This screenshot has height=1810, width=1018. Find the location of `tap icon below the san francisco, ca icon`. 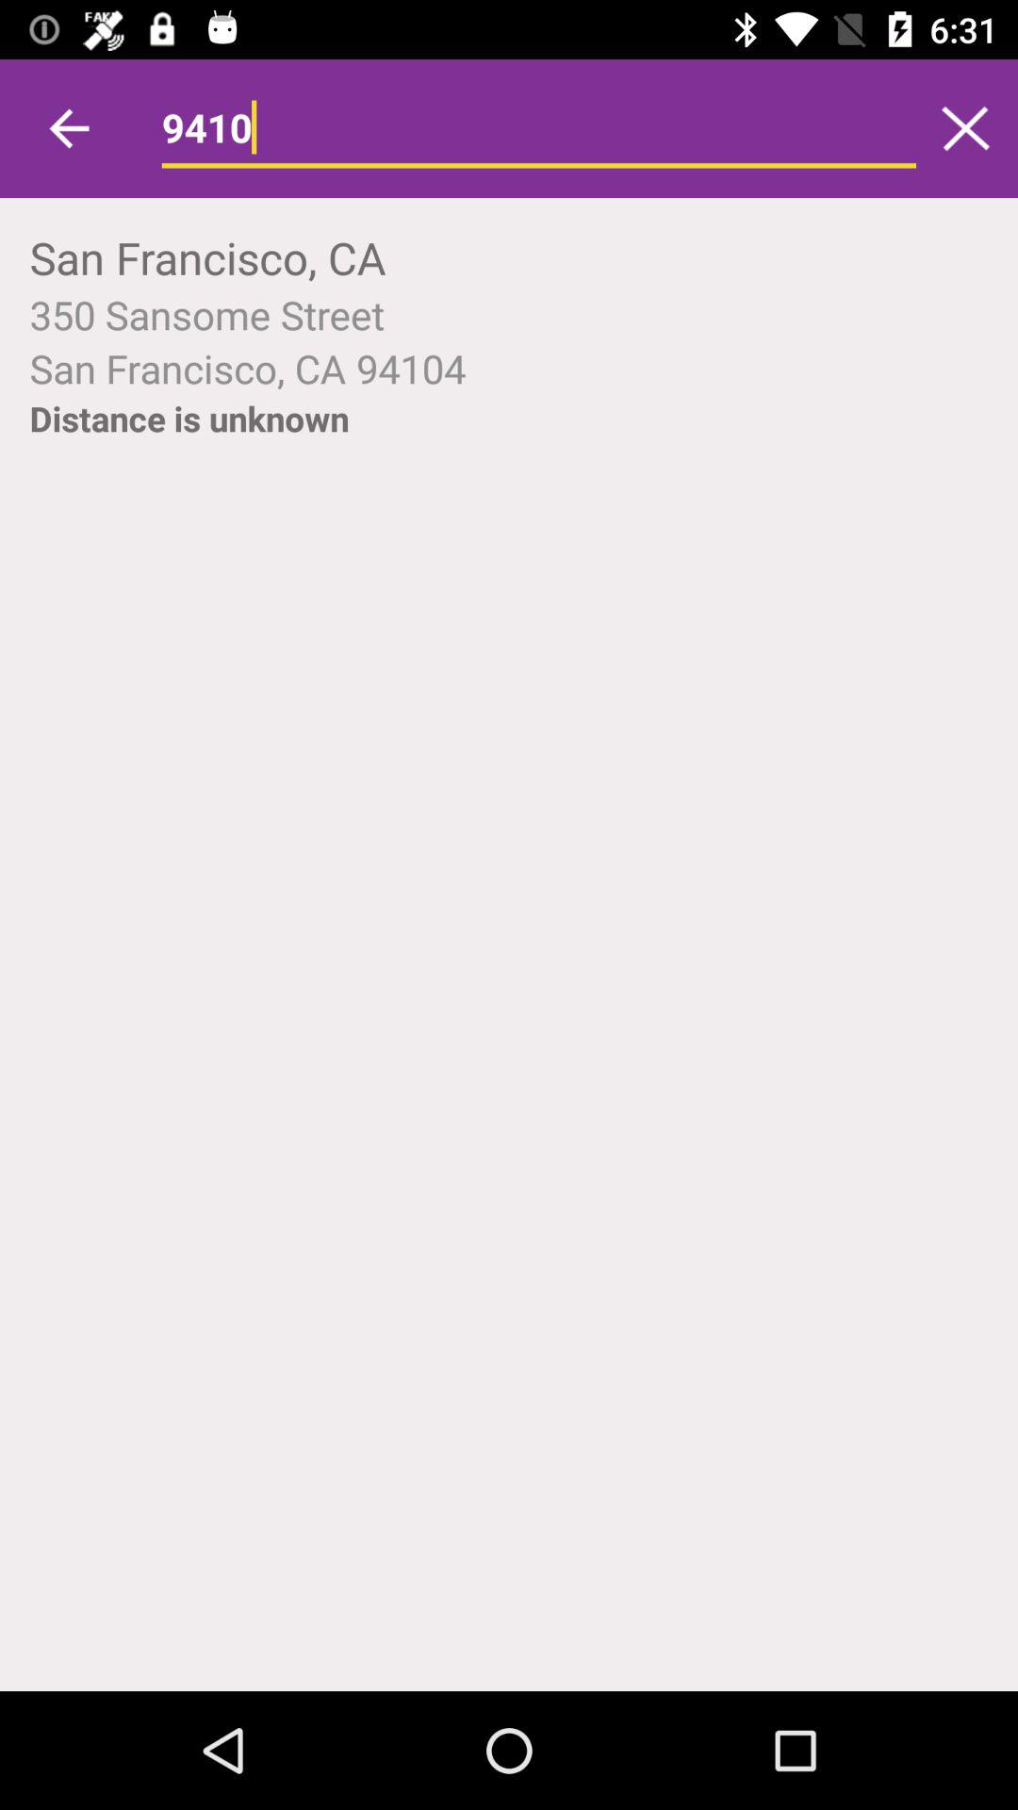

tap icon below the san francisco, ca icon is located at coordinates (509, 315).